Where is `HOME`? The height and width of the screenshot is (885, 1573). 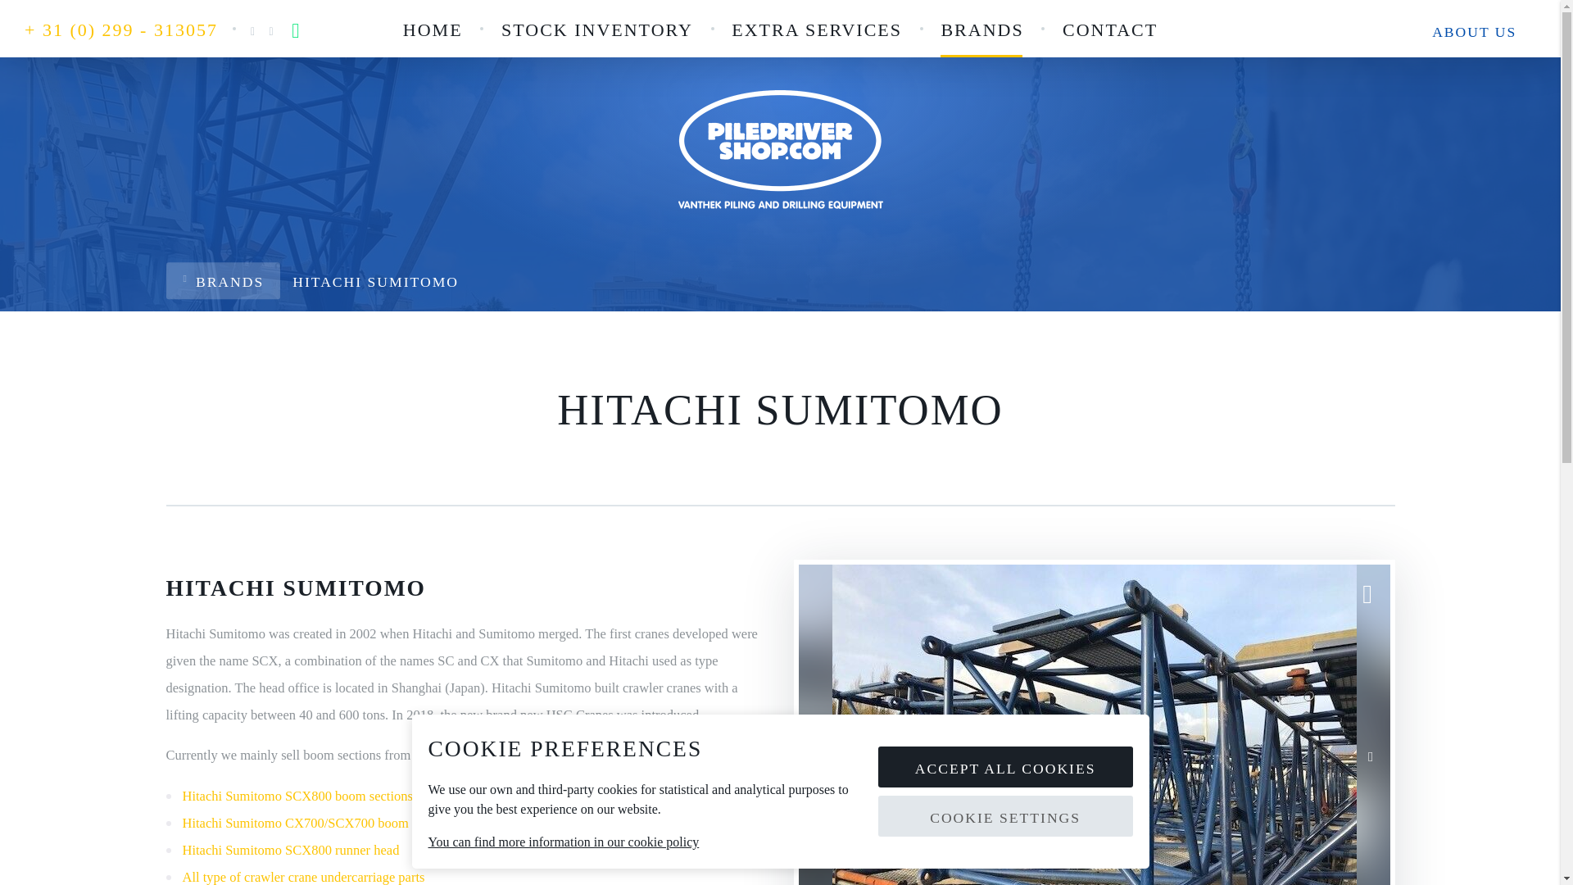
HOME is located at coordinates (433, 30).